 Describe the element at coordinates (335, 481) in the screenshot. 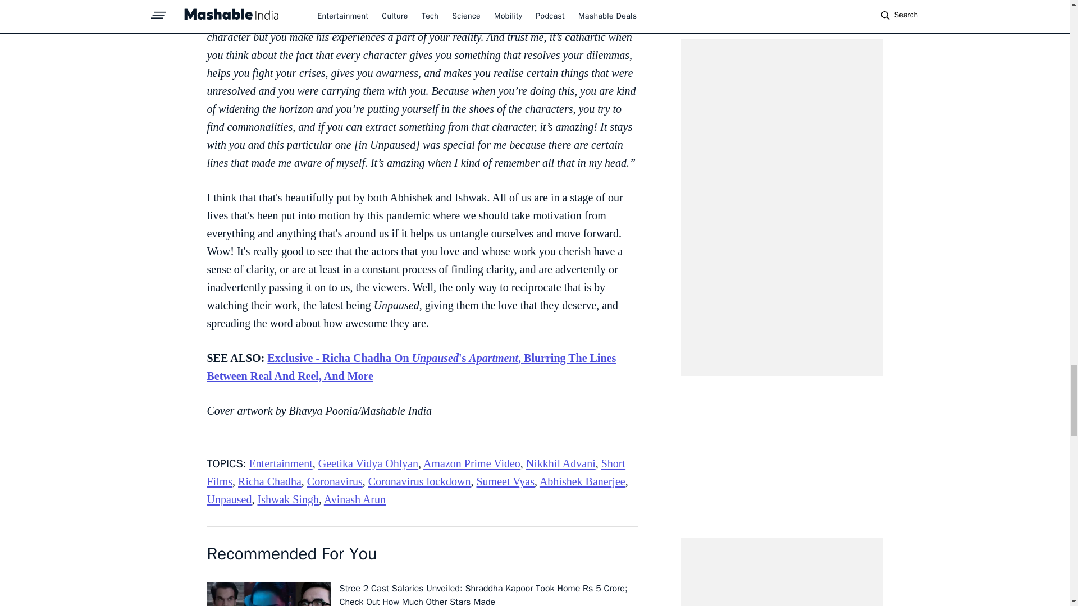

I see `Coronavirus` at that location.